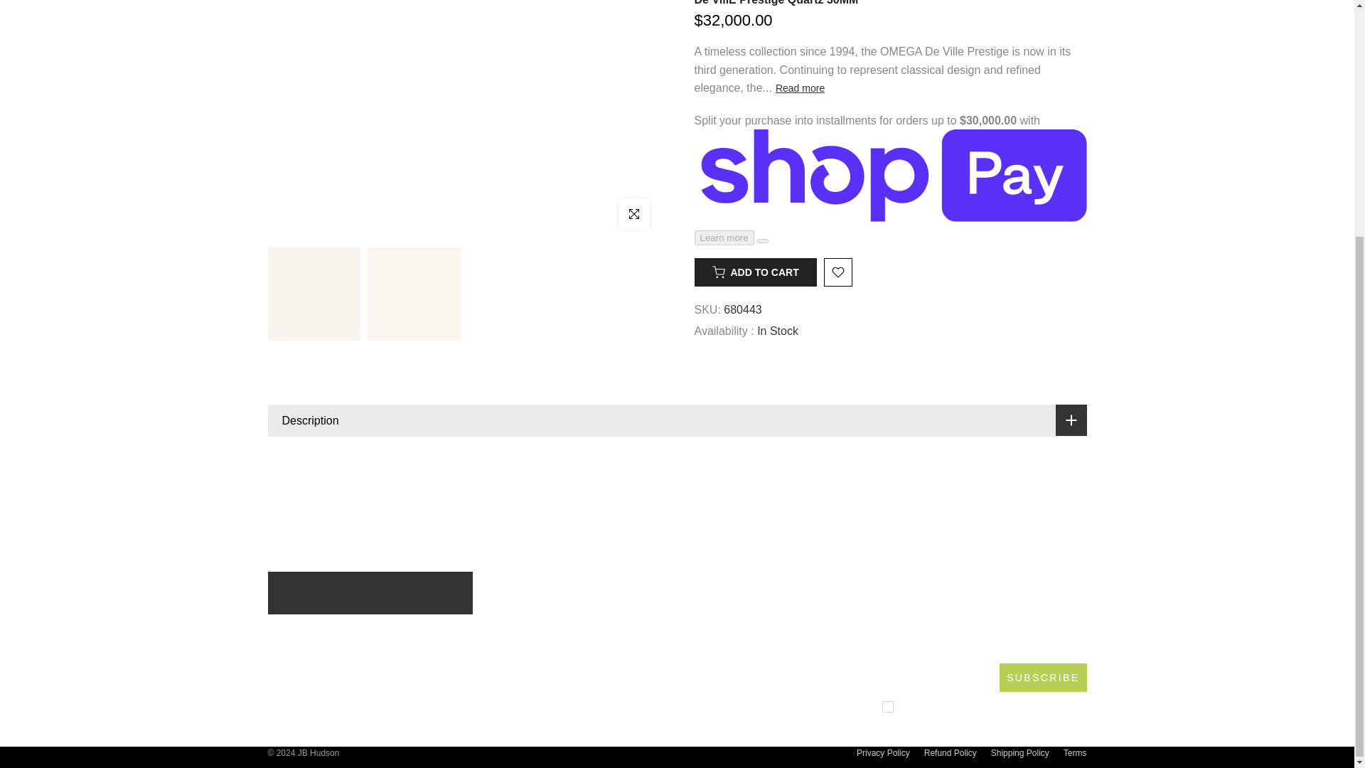 This screenshot has height=768, width=1365. Describe the element at coordinates (779, 609) in the screenshot. I see `About Us` at that location.